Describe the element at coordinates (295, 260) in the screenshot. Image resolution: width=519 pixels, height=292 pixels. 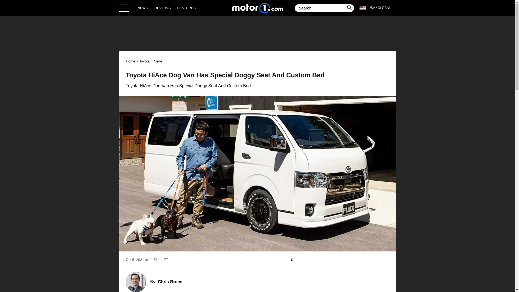
I see `0` at that location.